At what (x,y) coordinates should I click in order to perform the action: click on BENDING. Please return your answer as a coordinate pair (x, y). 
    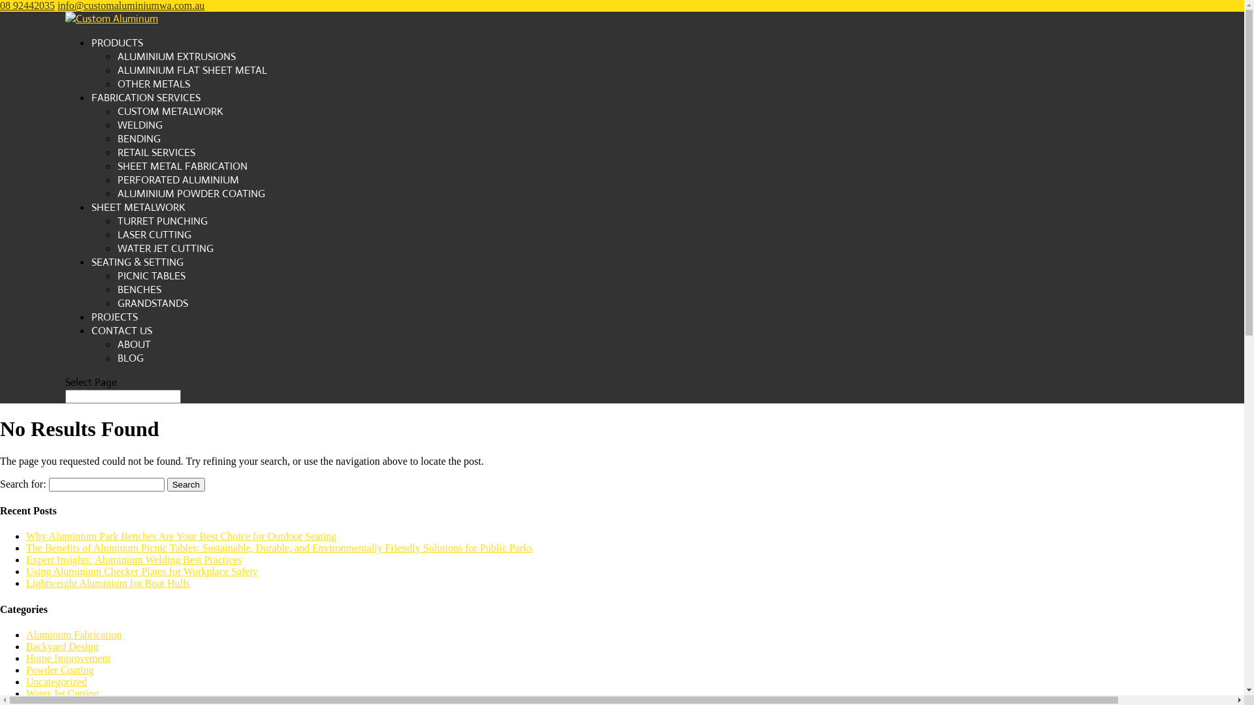
    Looking at the image, I should click on (138, 138).